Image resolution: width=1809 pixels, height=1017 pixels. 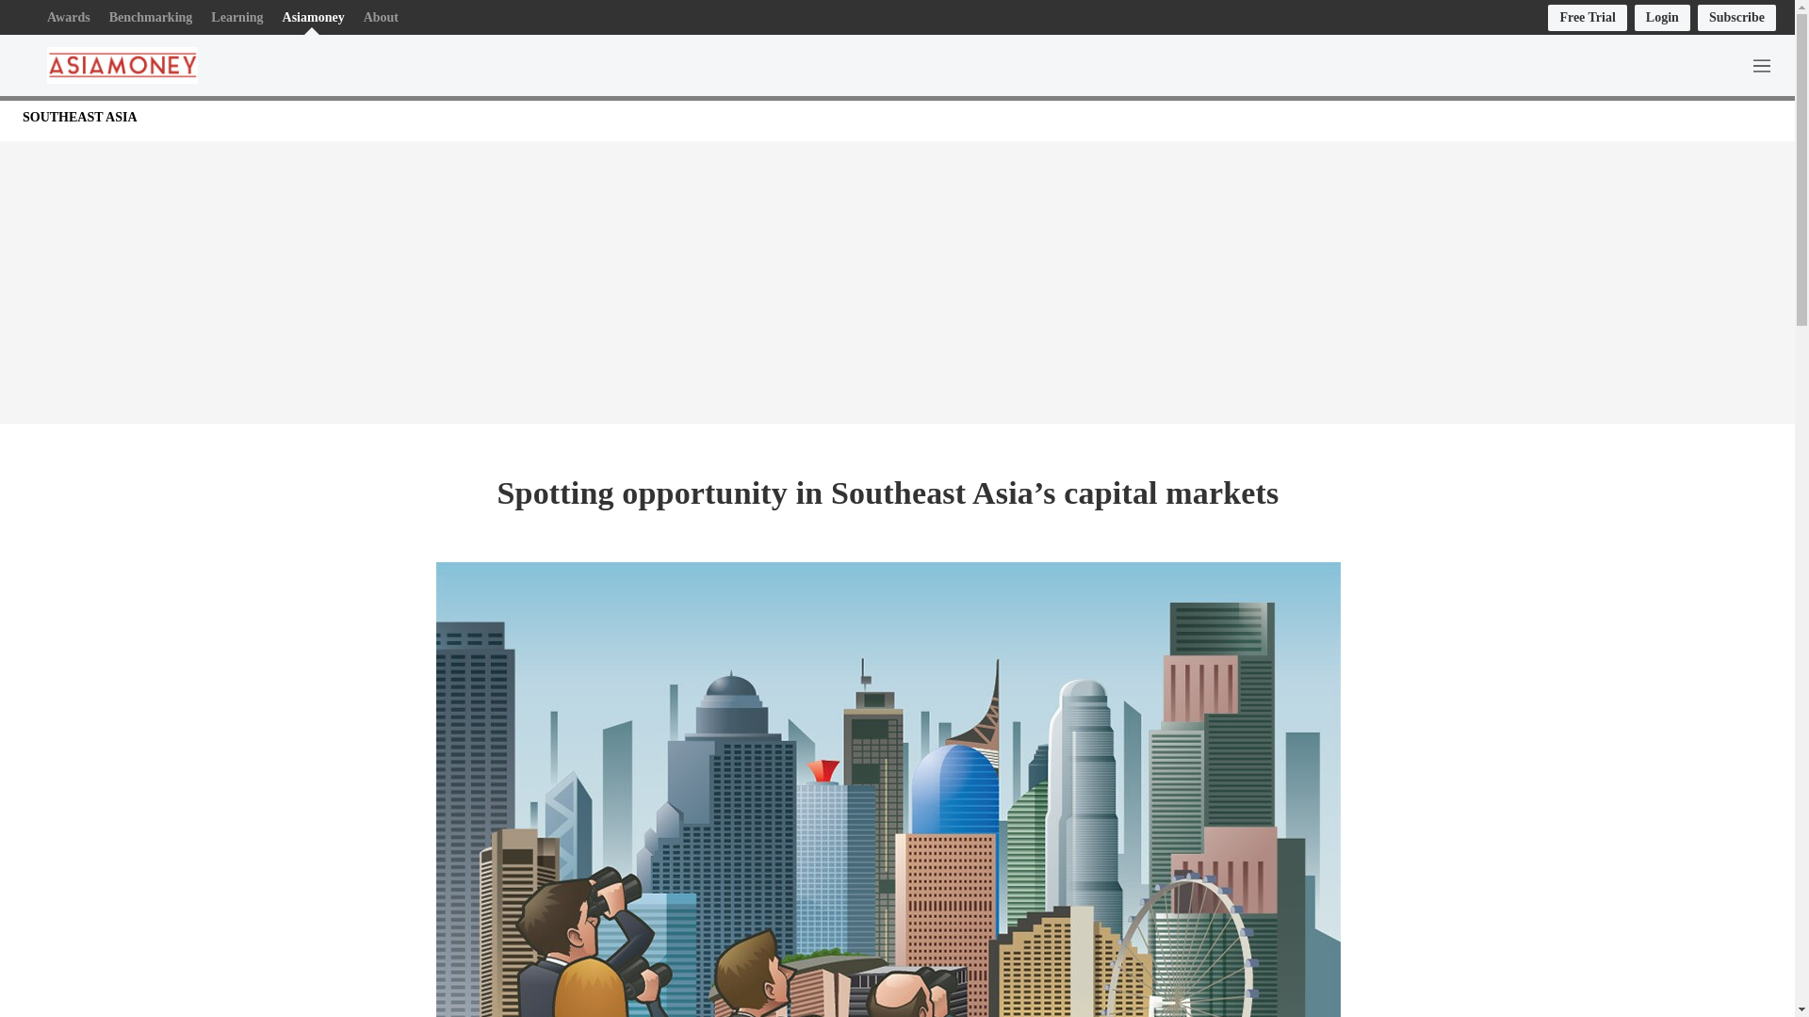 What do you see at coordinates (1737, 17) in the screenshot?
I see `Subscribe` at bounding box center [1737, 17].